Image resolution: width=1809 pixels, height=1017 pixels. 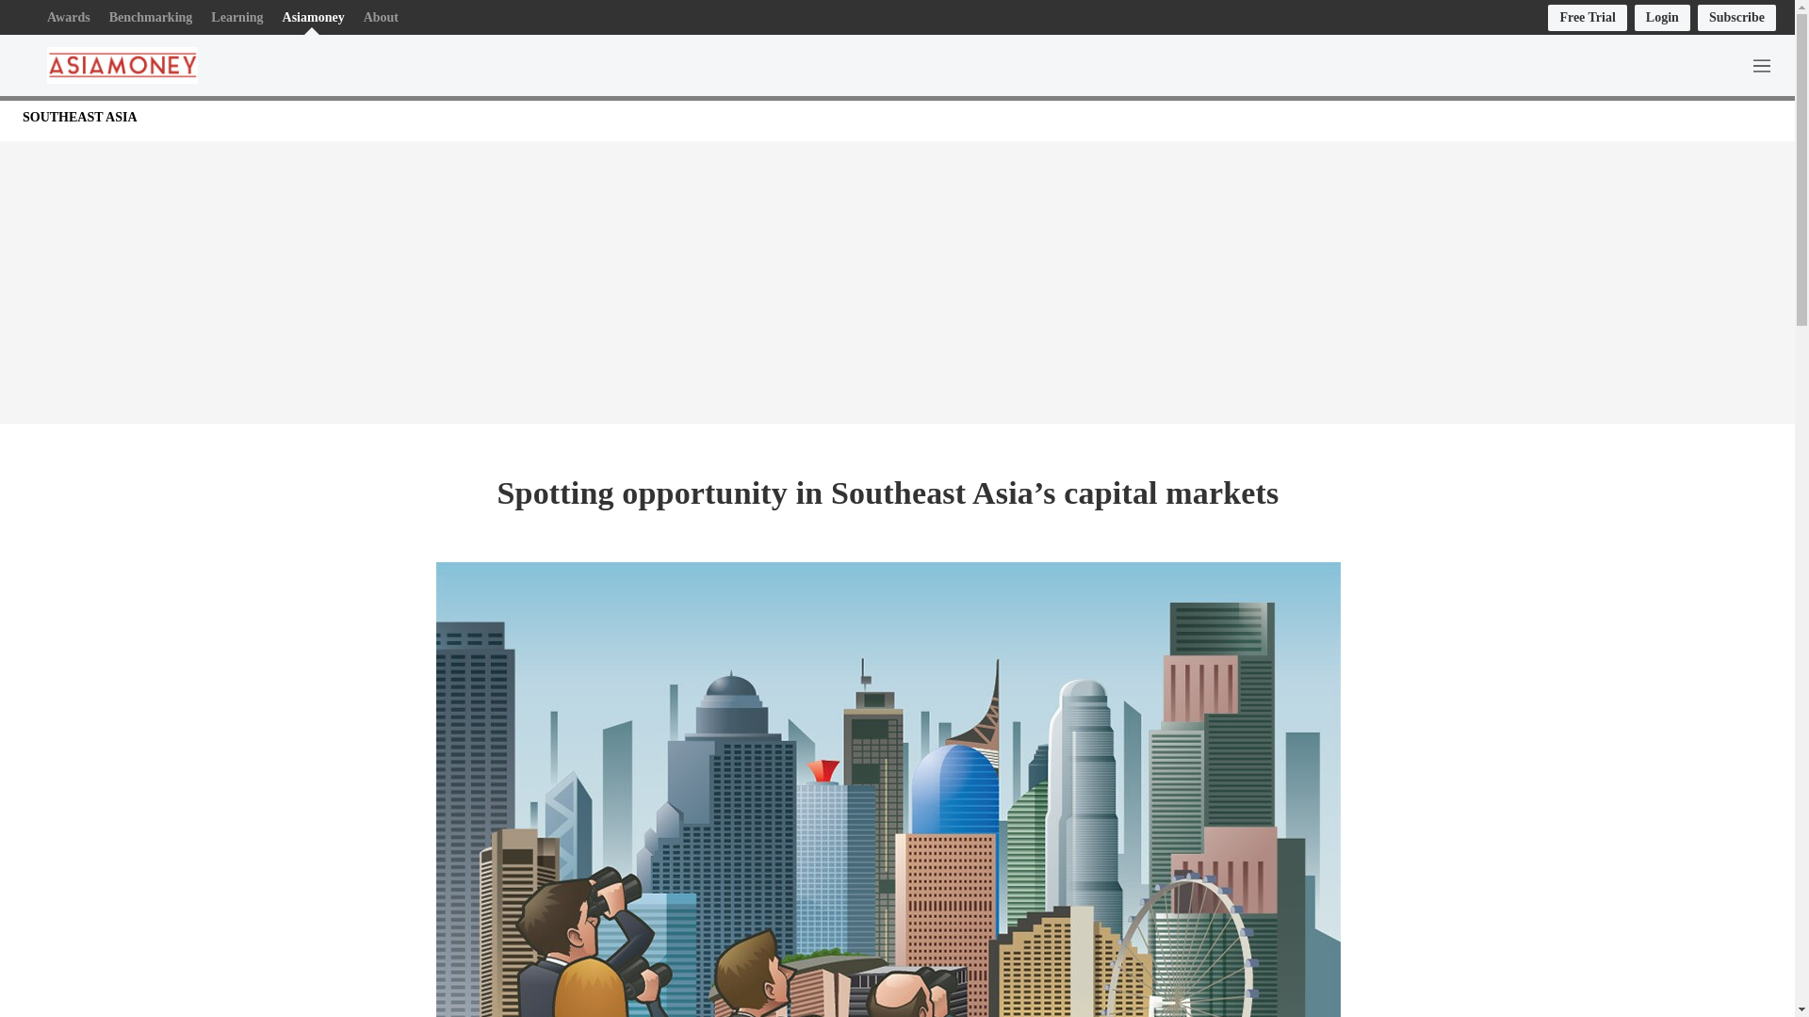 What do you see at coordinates (1737, 17) in the screenshot?
I see `Subscribe` at bounding box center [1737, 17].